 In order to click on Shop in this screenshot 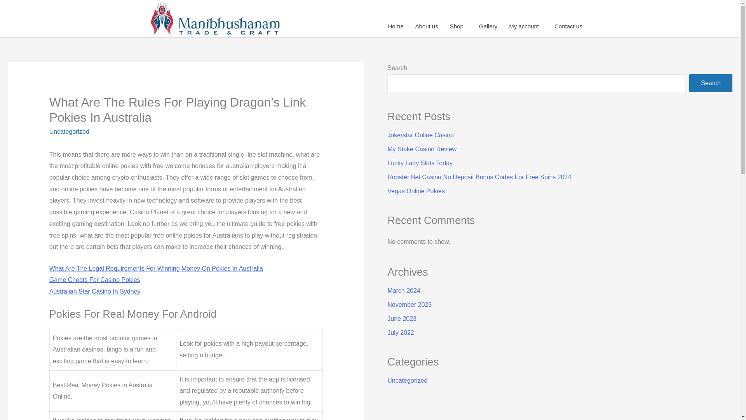, I will do `click(458, 26)`.